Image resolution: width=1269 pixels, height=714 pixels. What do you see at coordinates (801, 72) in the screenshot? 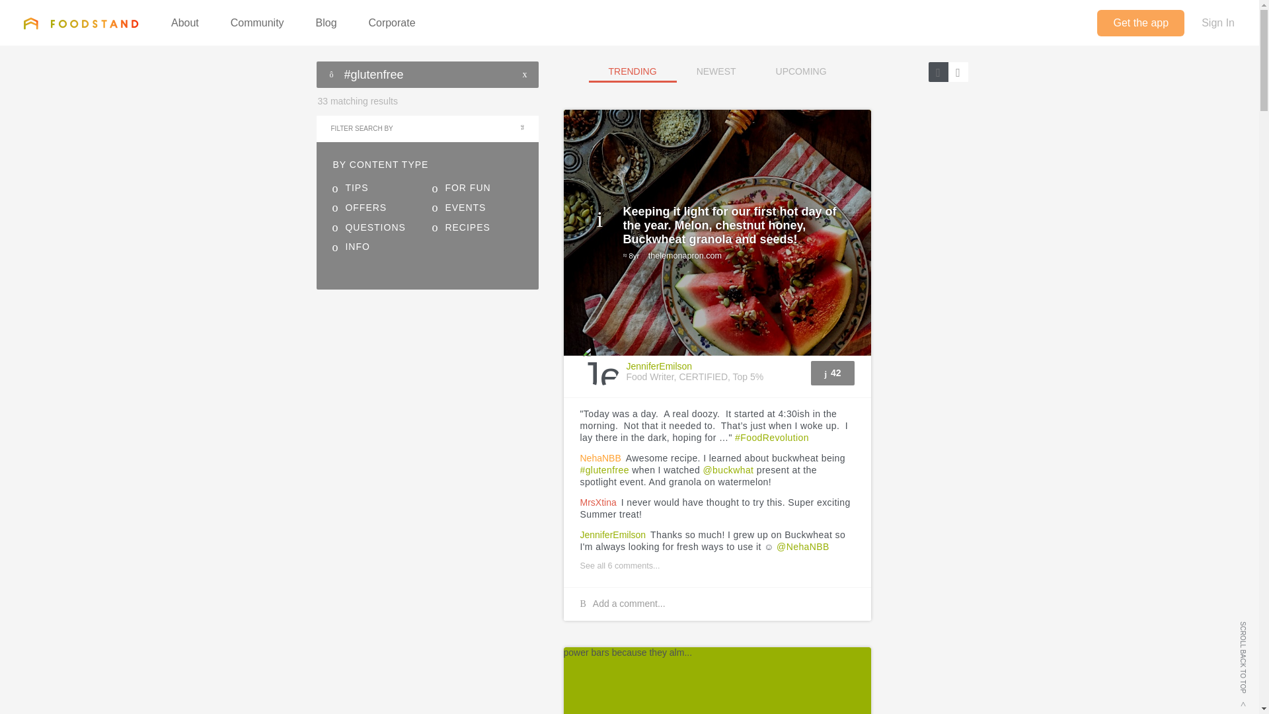
I see `UPCOMING` at bounding box center [801, 72].